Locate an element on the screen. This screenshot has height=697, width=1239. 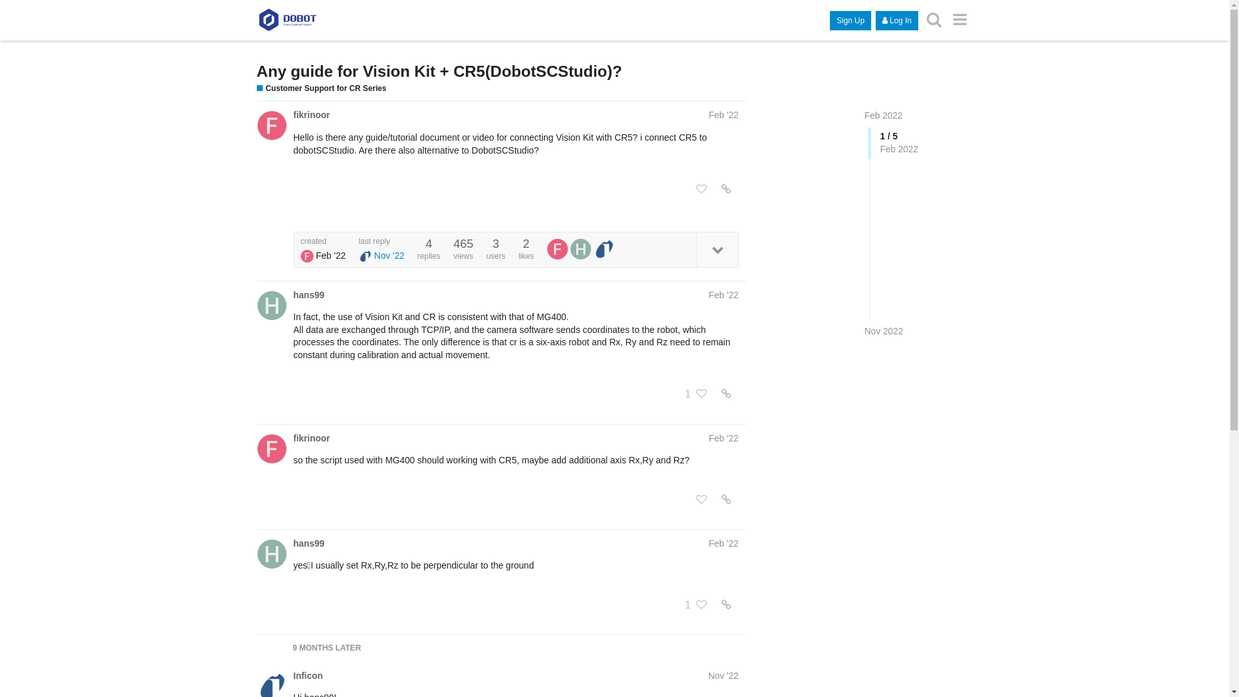
Jesper Bergvall is located at coordinates (604, 249).